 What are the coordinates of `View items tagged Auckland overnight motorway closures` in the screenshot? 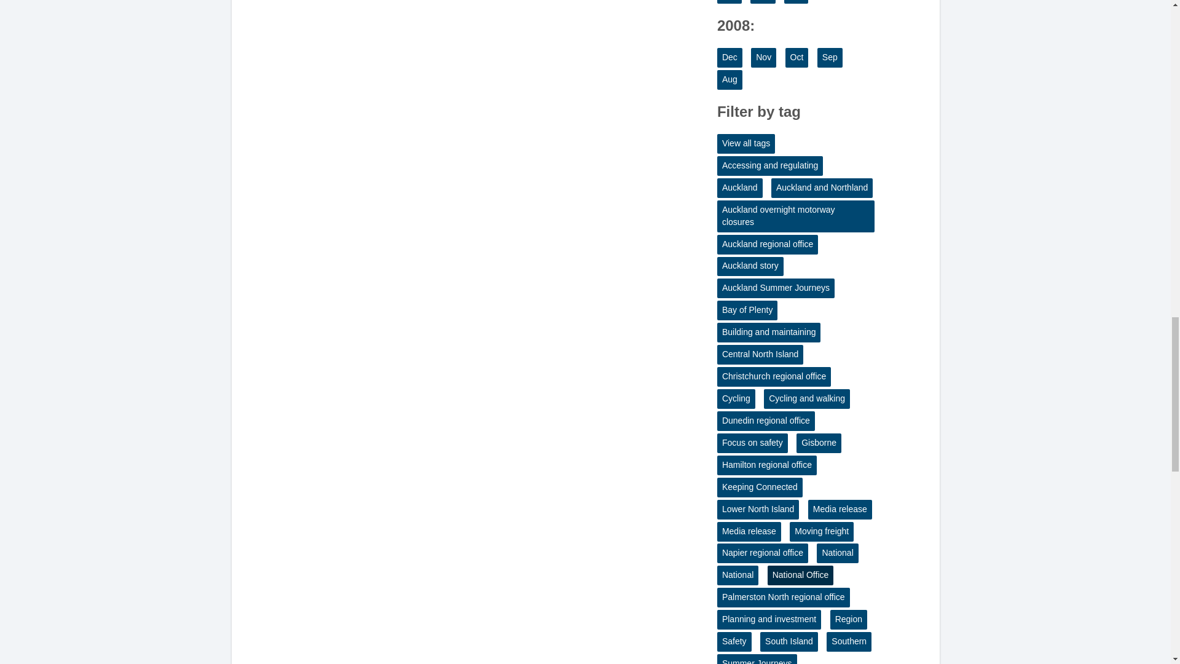 It's located at (795, 216).